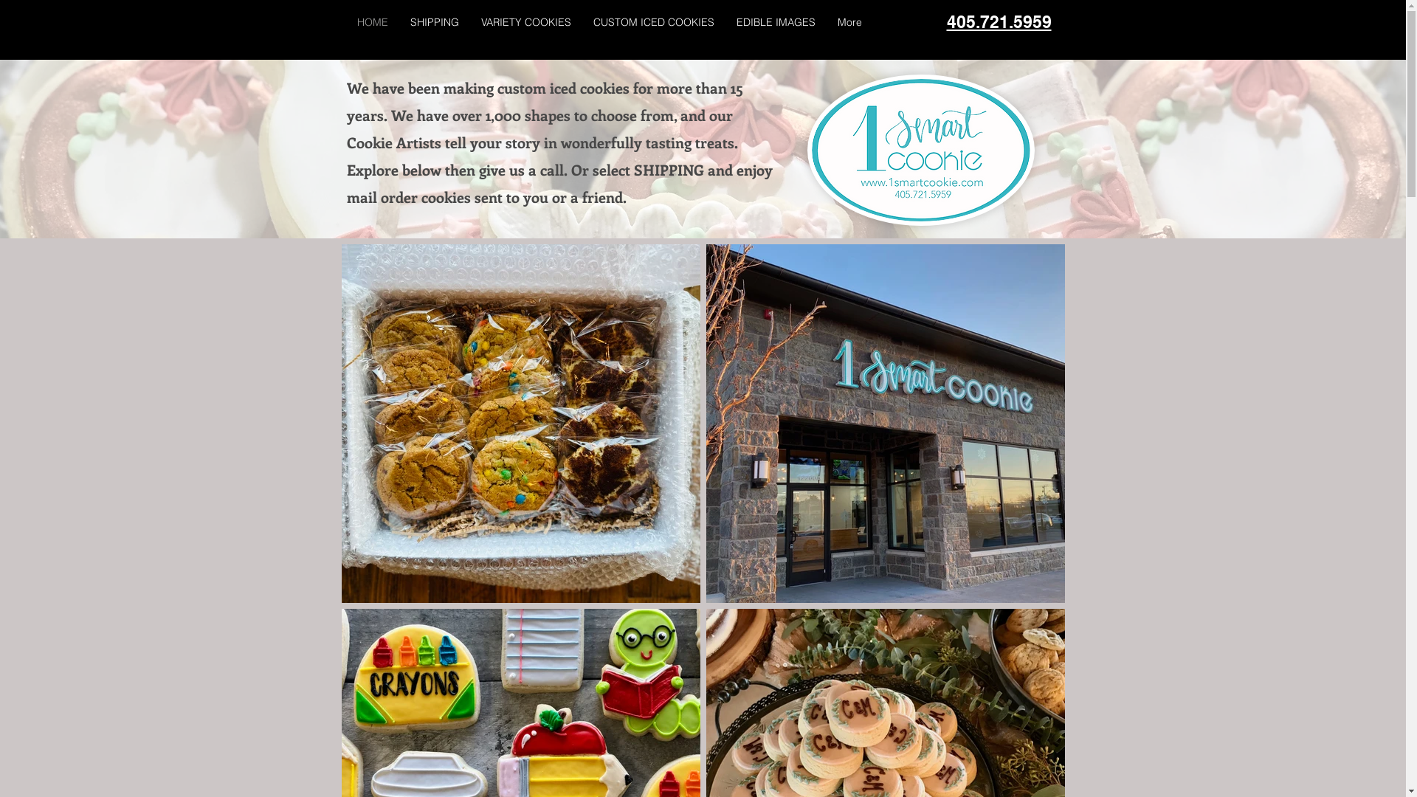  Describe the element at coordinates (775, 22) in the screenshot. I see `EDIBLE IMAGES` at that location.